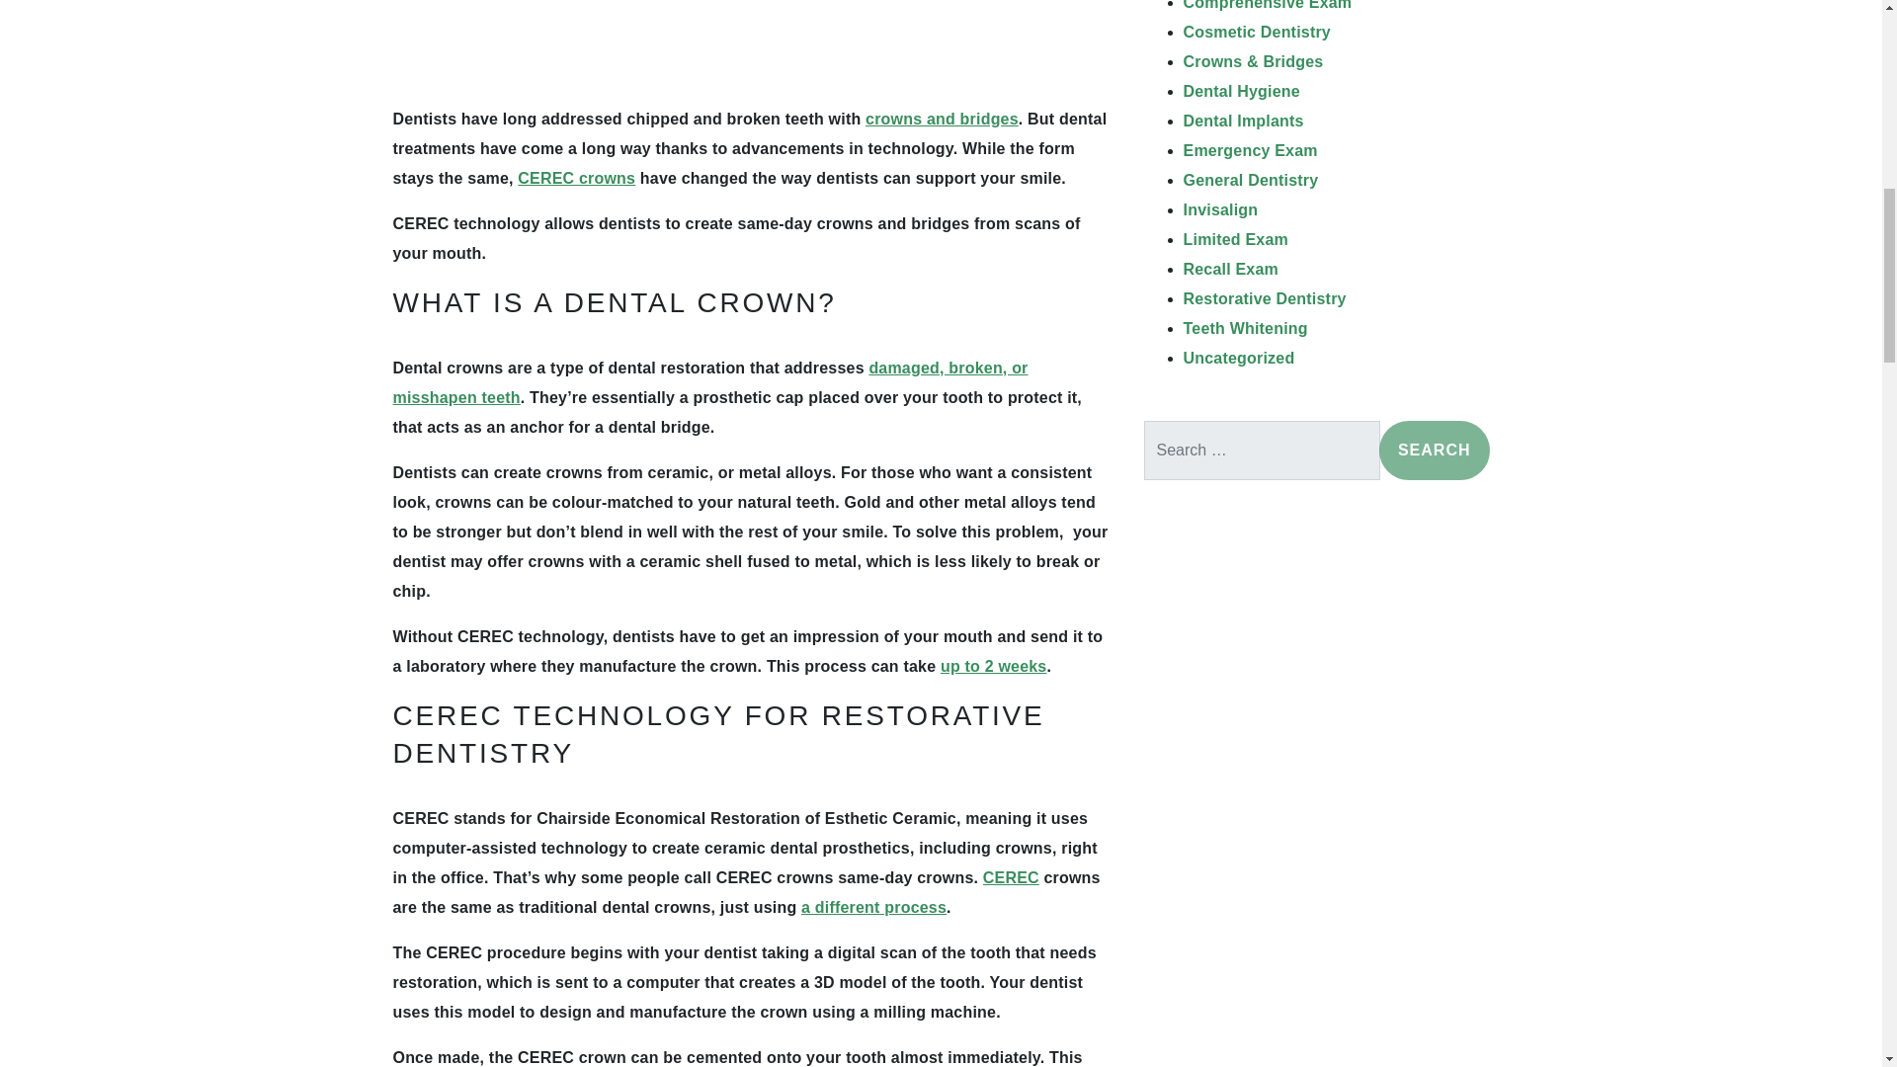 The image size is (1897, 1067). I want to click on damaged, broken, or misshapen teeth, so click(709, 382).